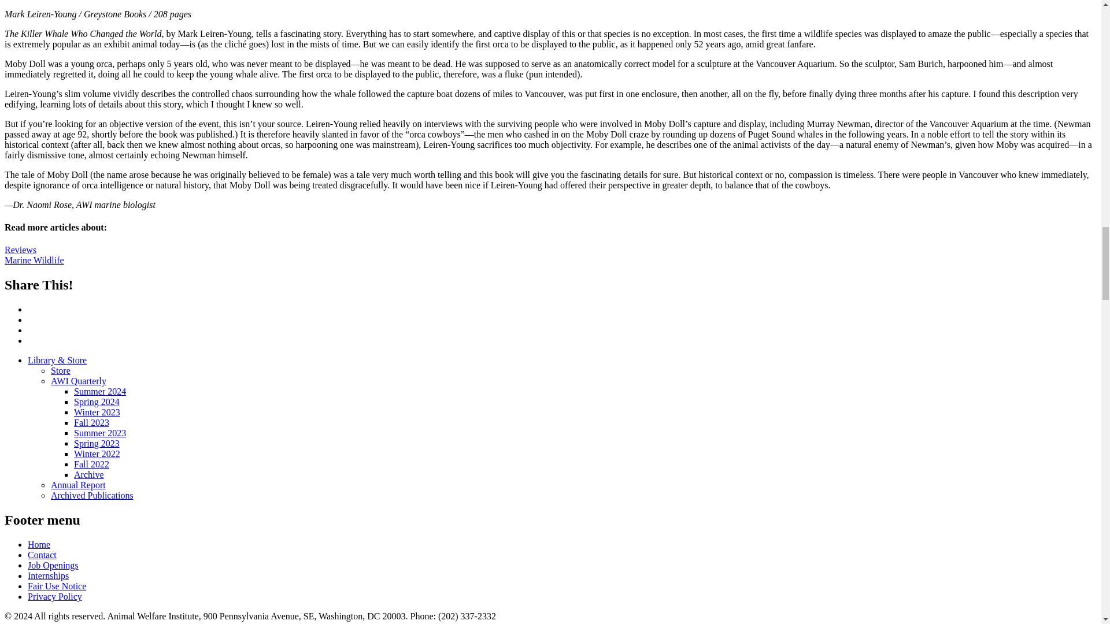  I want to click on Fair Use Notice, so click(57, 586).